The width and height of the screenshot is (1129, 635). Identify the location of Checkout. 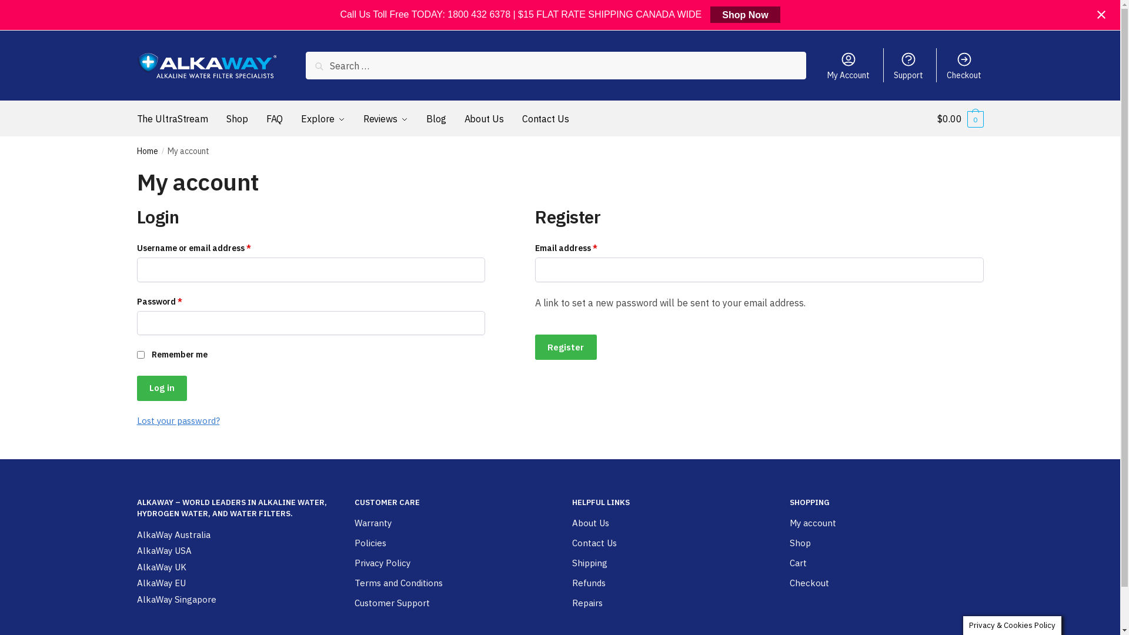
(964, 65).